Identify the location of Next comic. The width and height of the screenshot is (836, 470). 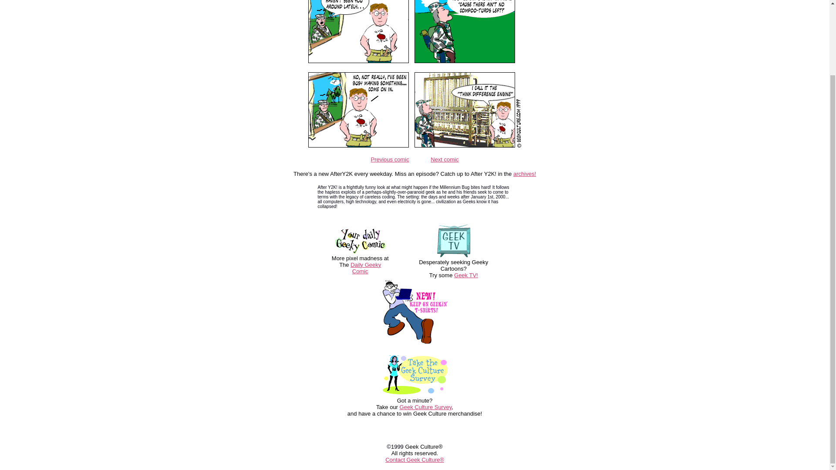
(444, 159).